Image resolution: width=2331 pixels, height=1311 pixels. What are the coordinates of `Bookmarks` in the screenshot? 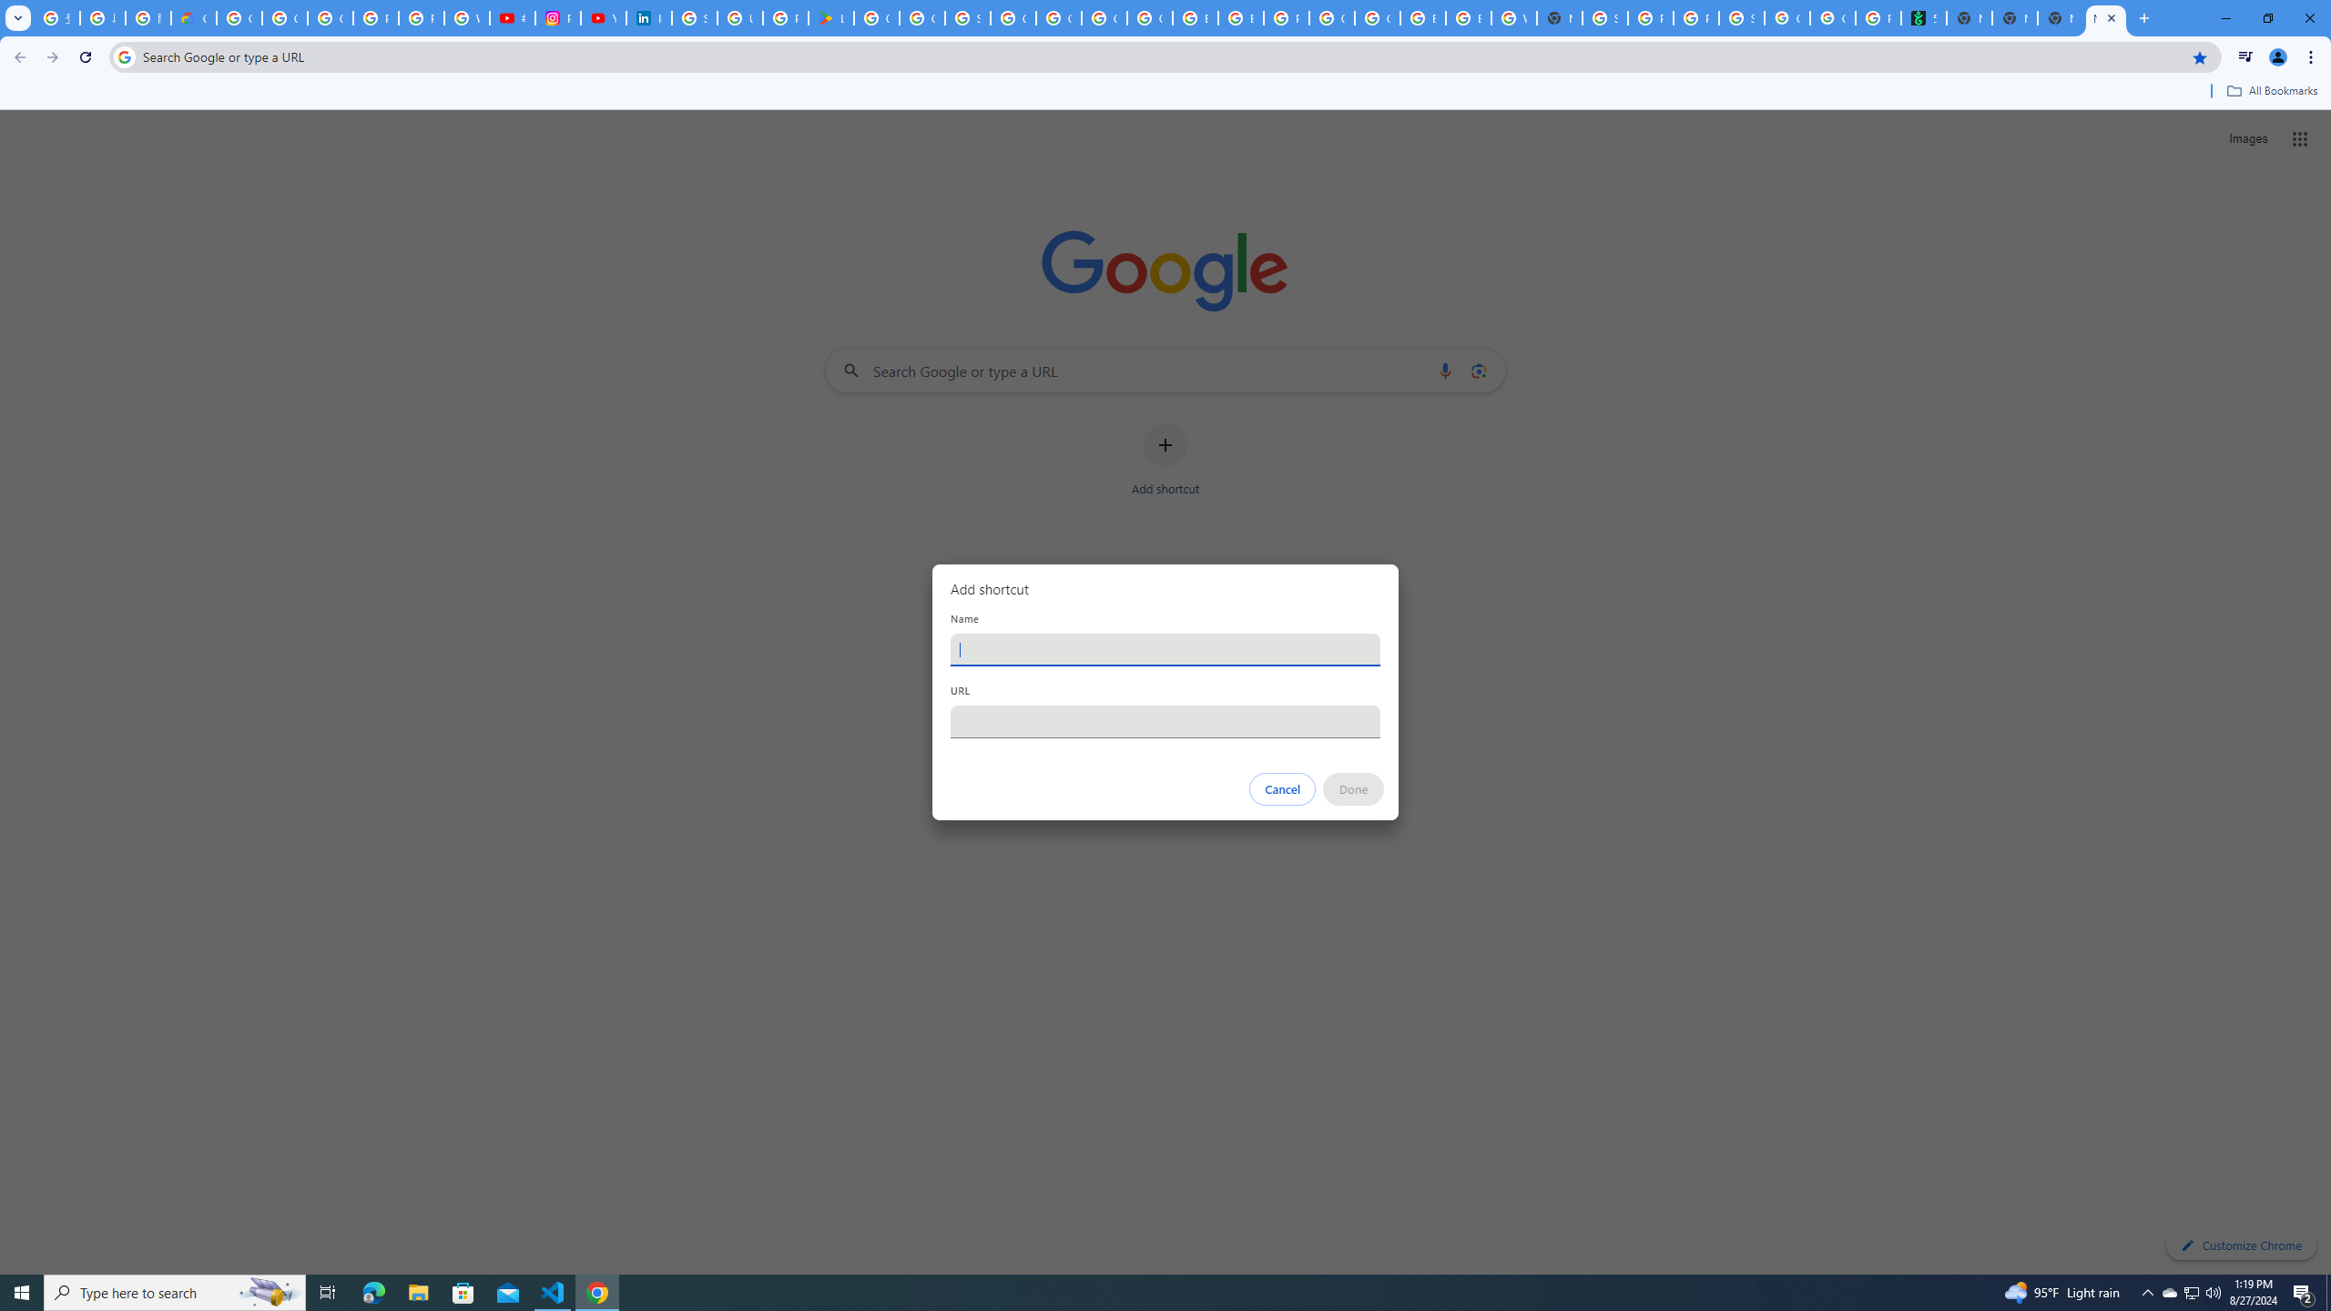 It's located at (1165, 93).